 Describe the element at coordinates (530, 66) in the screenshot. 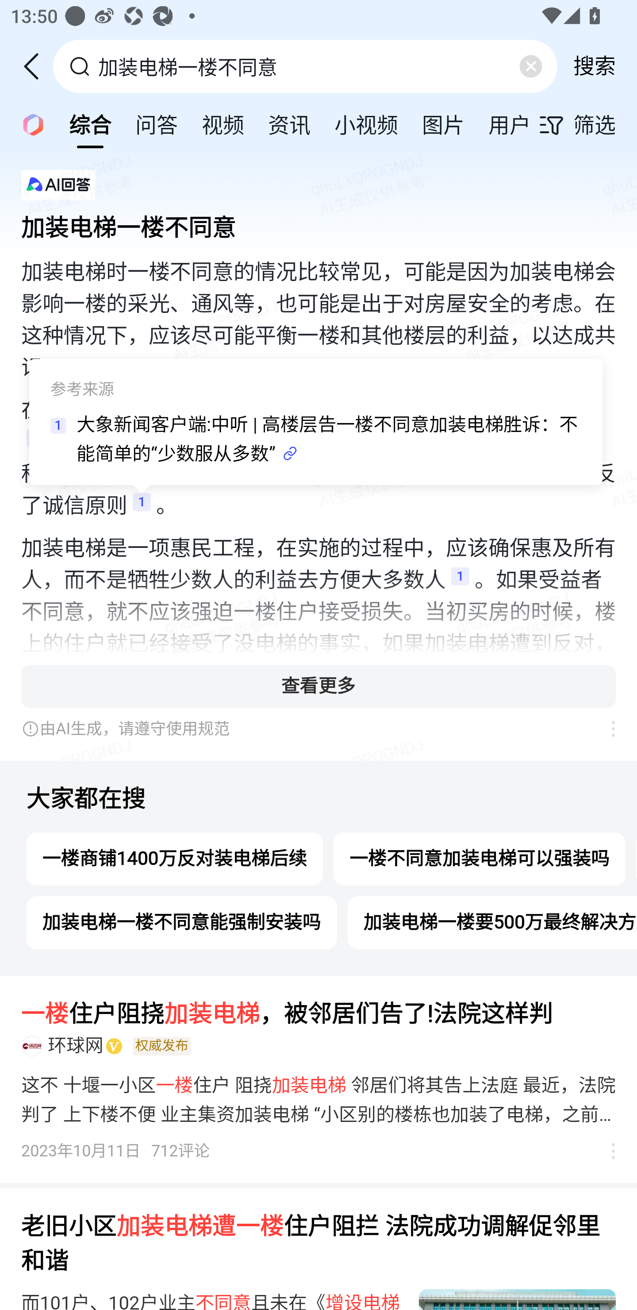

I see `清除` at that location.